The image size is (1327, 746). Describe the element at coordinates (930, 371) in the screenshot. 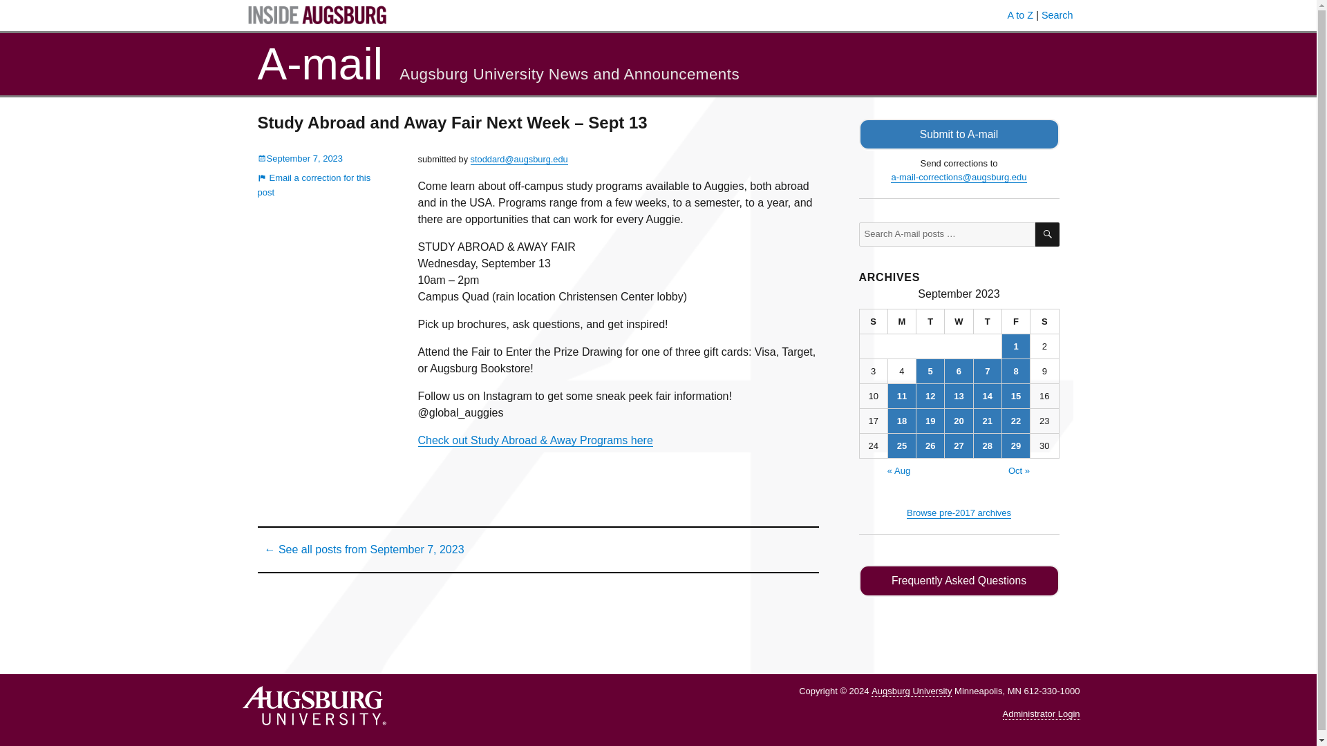

I see `5` at that location.